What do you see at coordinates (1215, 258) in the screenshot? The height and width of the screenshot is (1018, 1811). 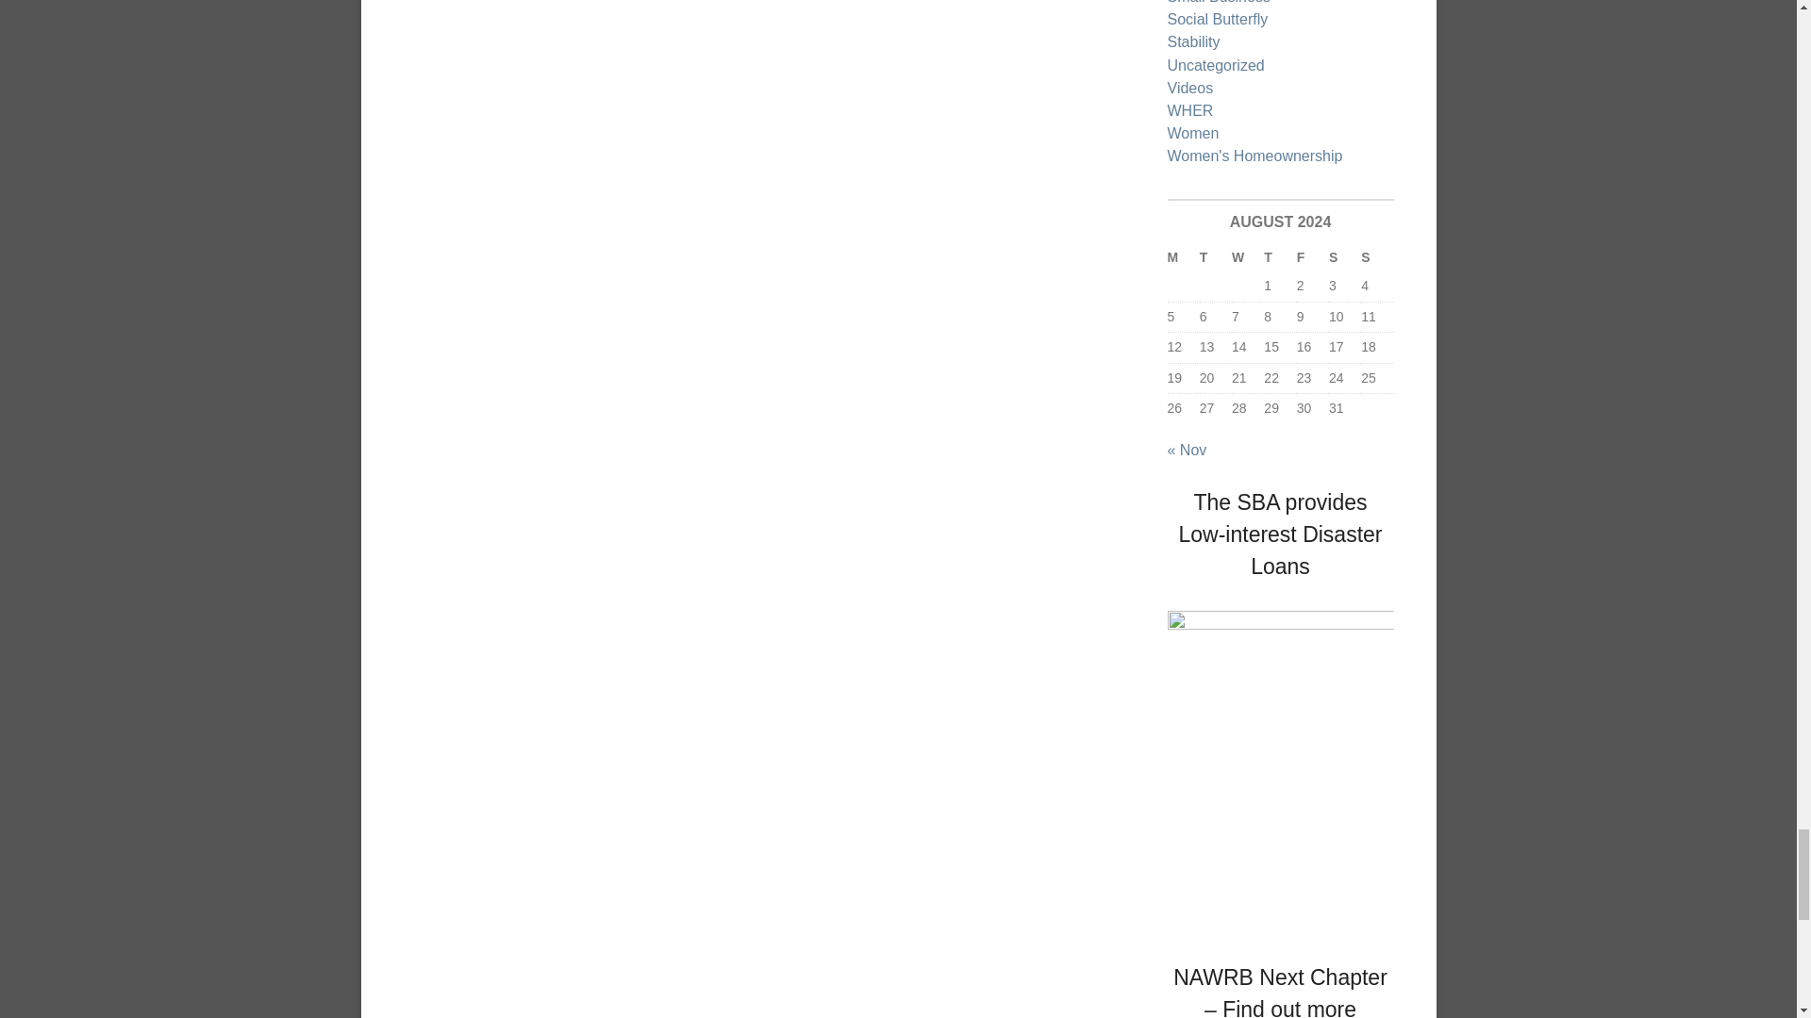 I see `Tuesday` at bounding box center [1215, 258].